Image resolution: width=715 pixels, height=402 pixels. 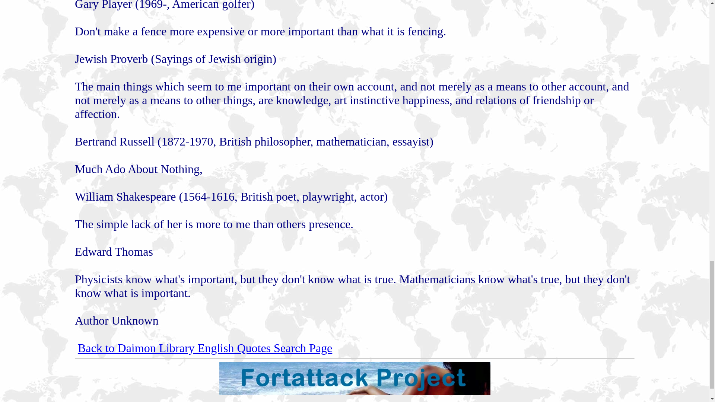 I want to click on Back to Daimon Library English Quotes Search Page, so click(x=205, y=348).